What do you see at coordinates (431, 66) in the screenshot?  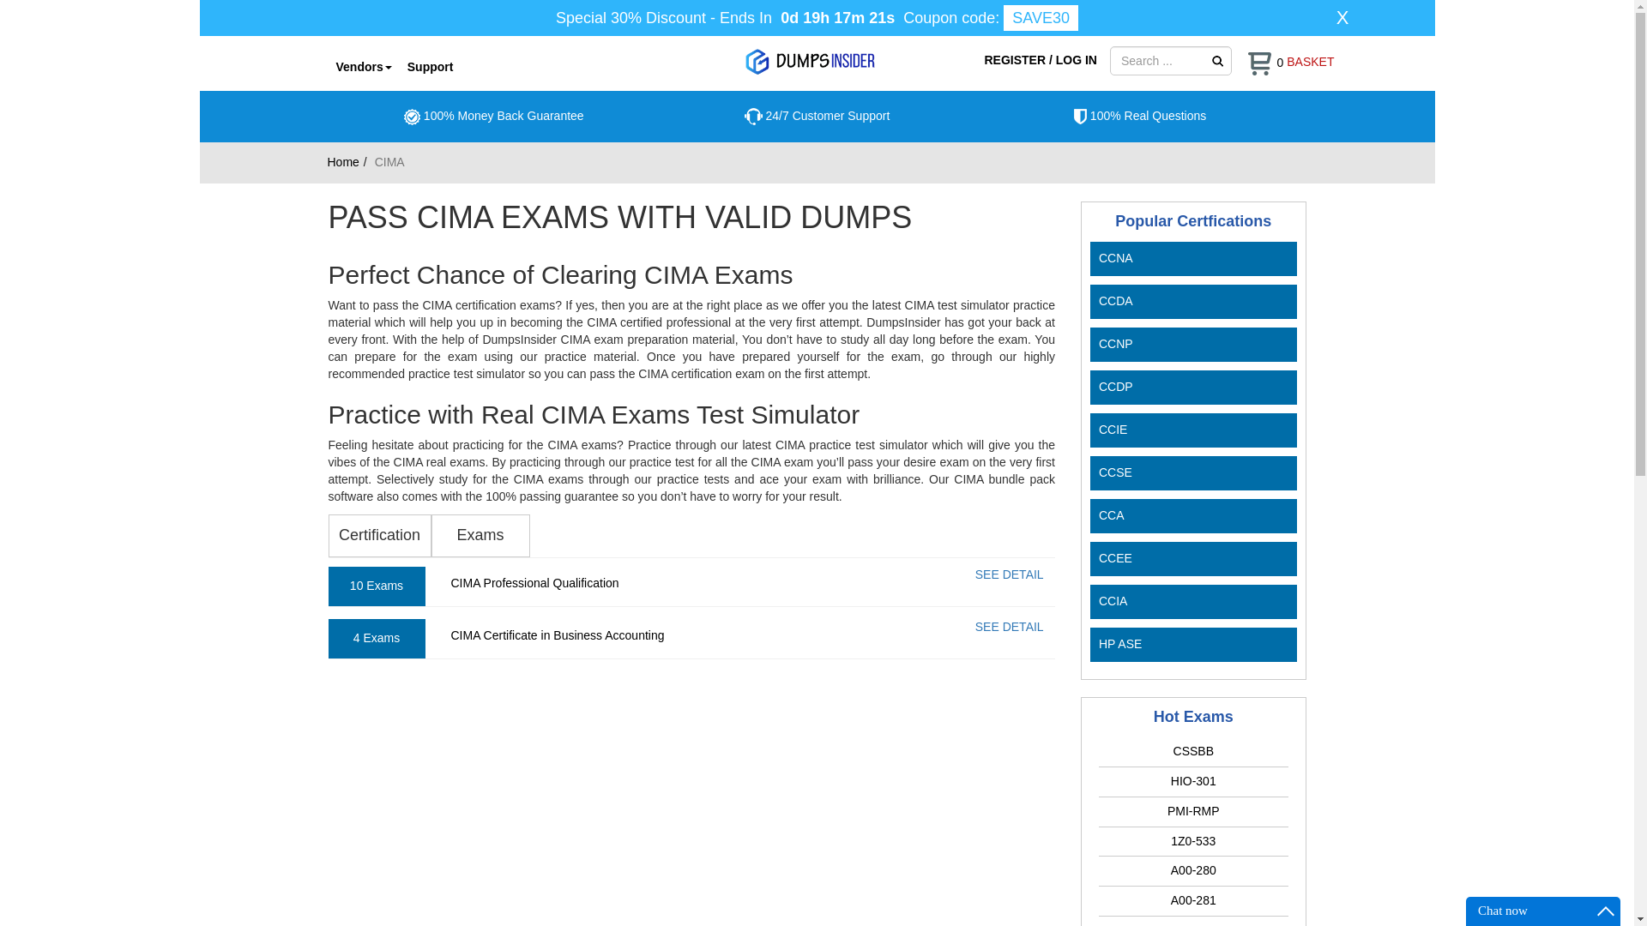 I see `Support` at bounding box center [431, 66].